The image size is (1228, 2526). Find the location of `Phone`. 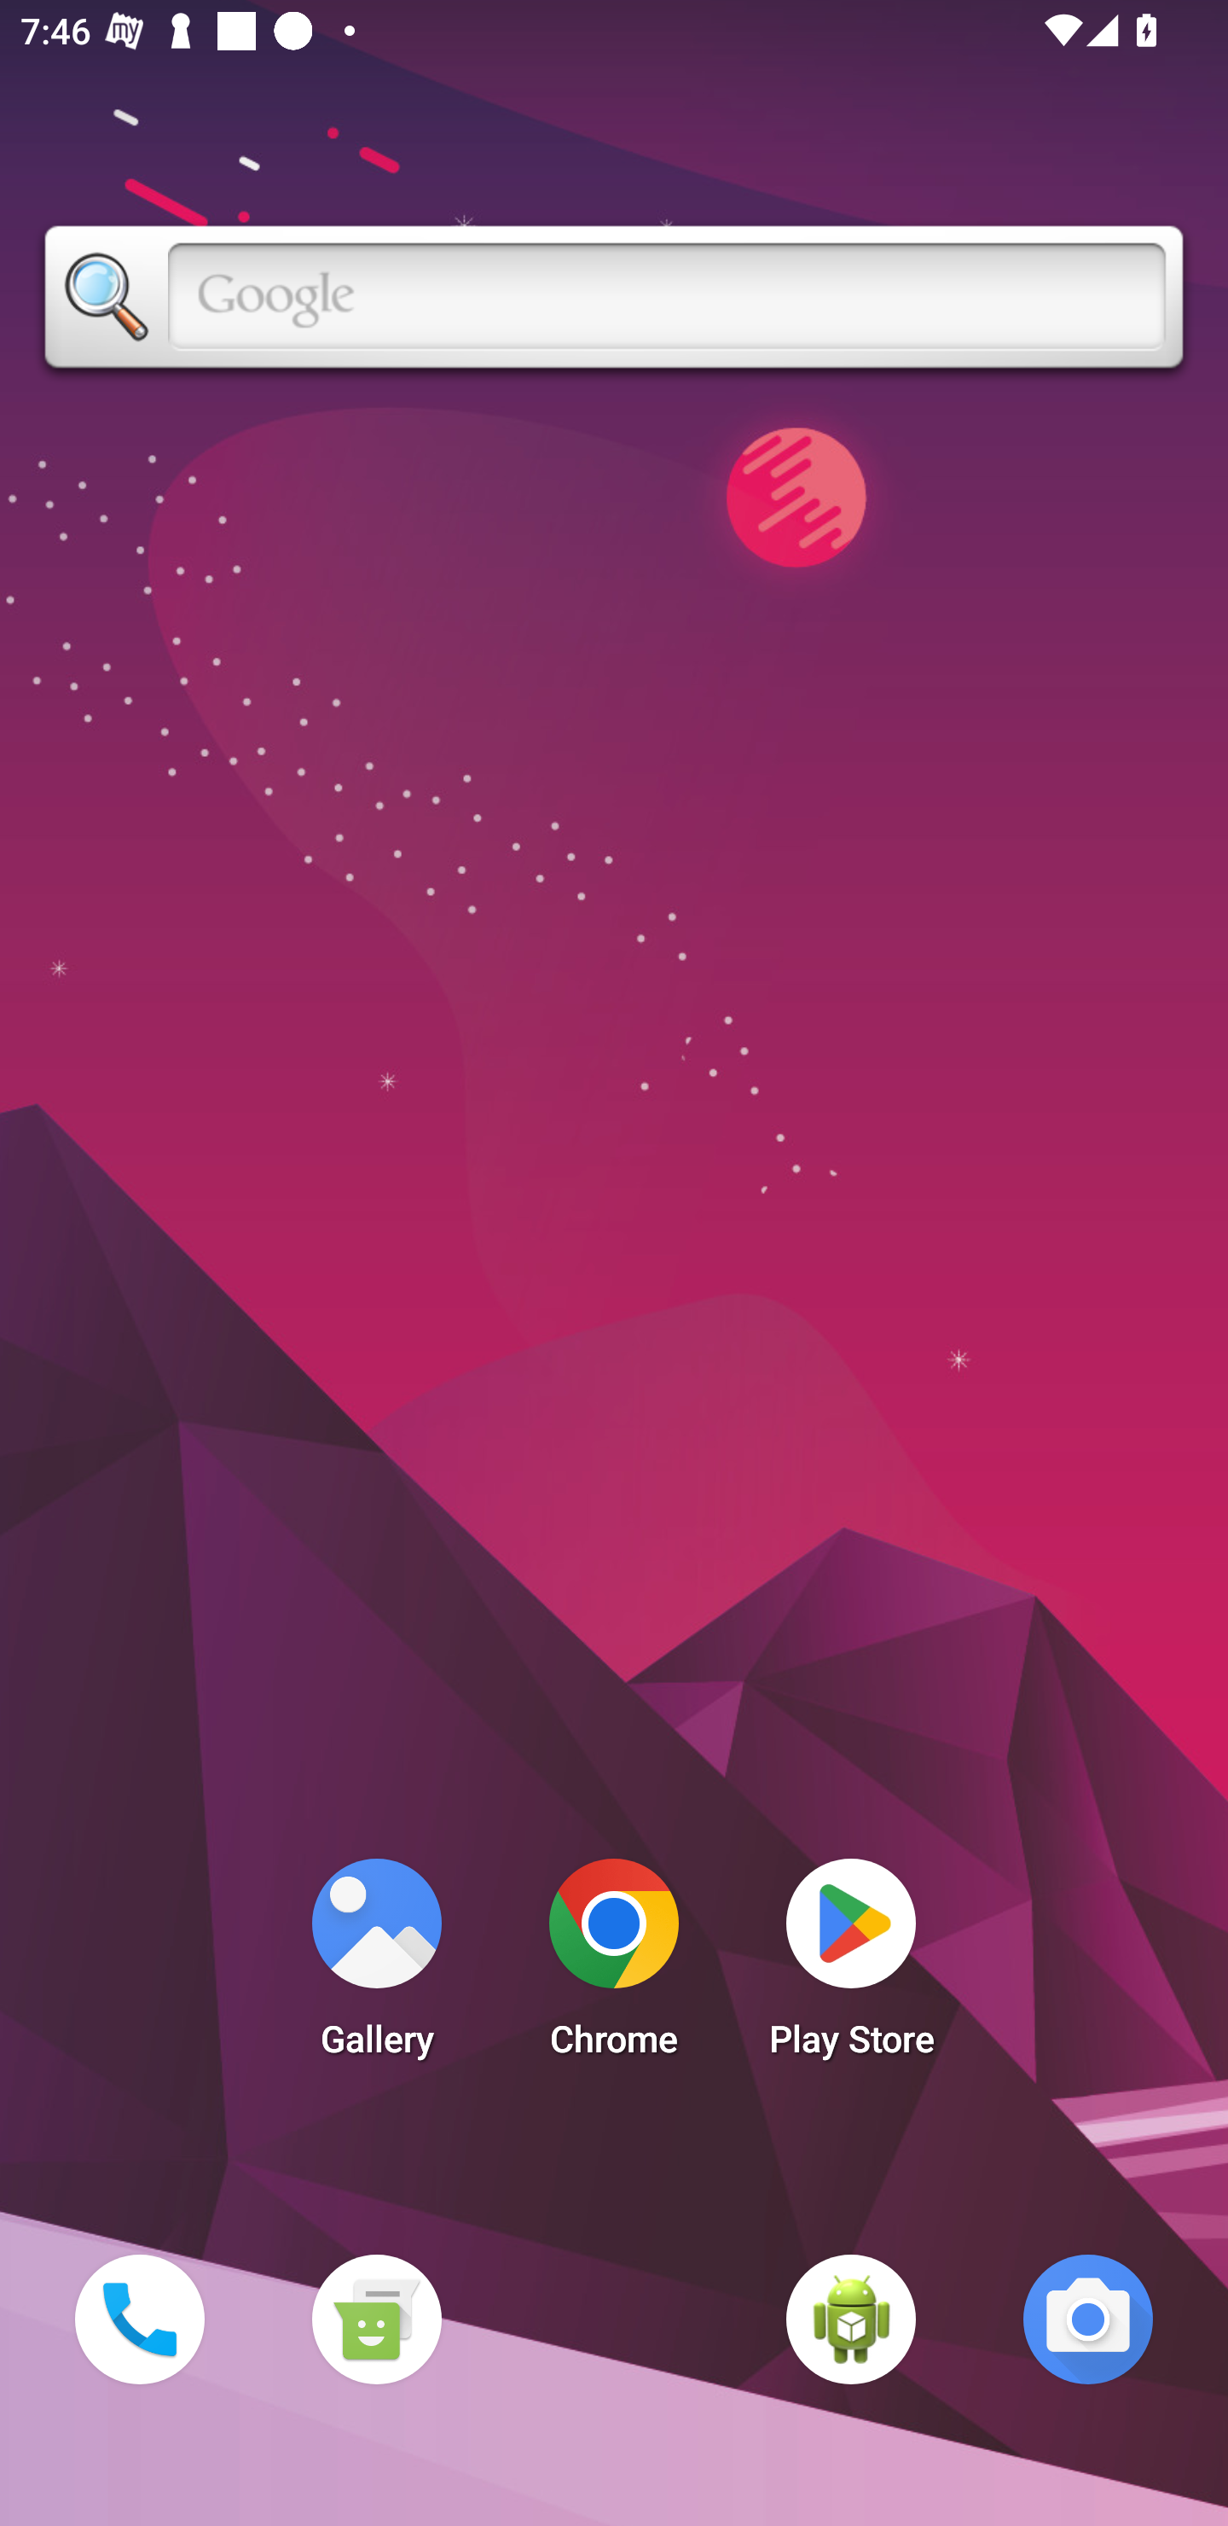

Phone is located at coordinates (139, 2319).